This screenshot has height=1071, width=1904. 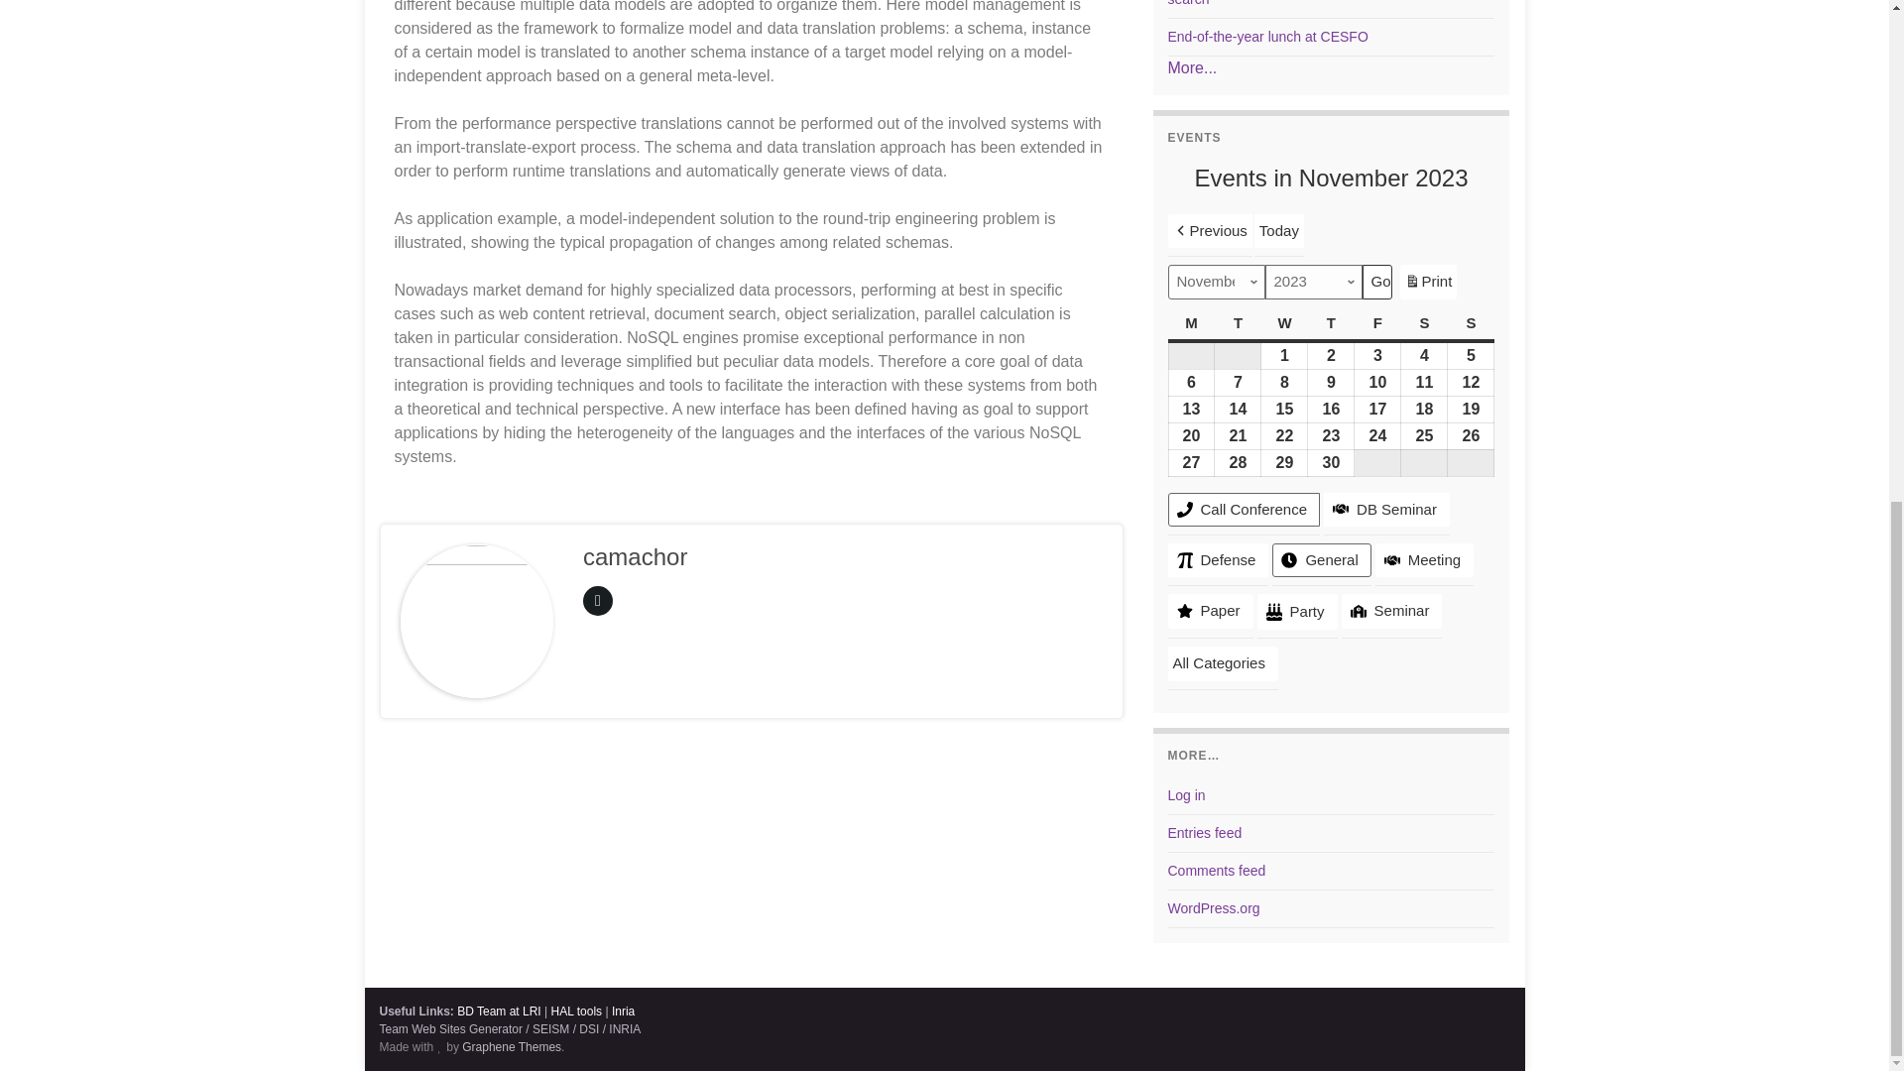 I want to click on End-of-the-year lunch at CESFO, so click(x=1268, y=37).